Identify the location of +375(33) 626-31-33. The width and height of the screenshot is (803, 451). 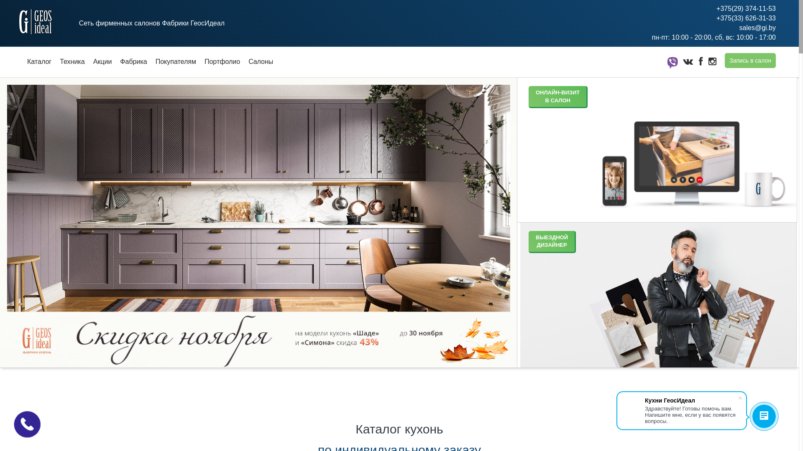
(714, 18).